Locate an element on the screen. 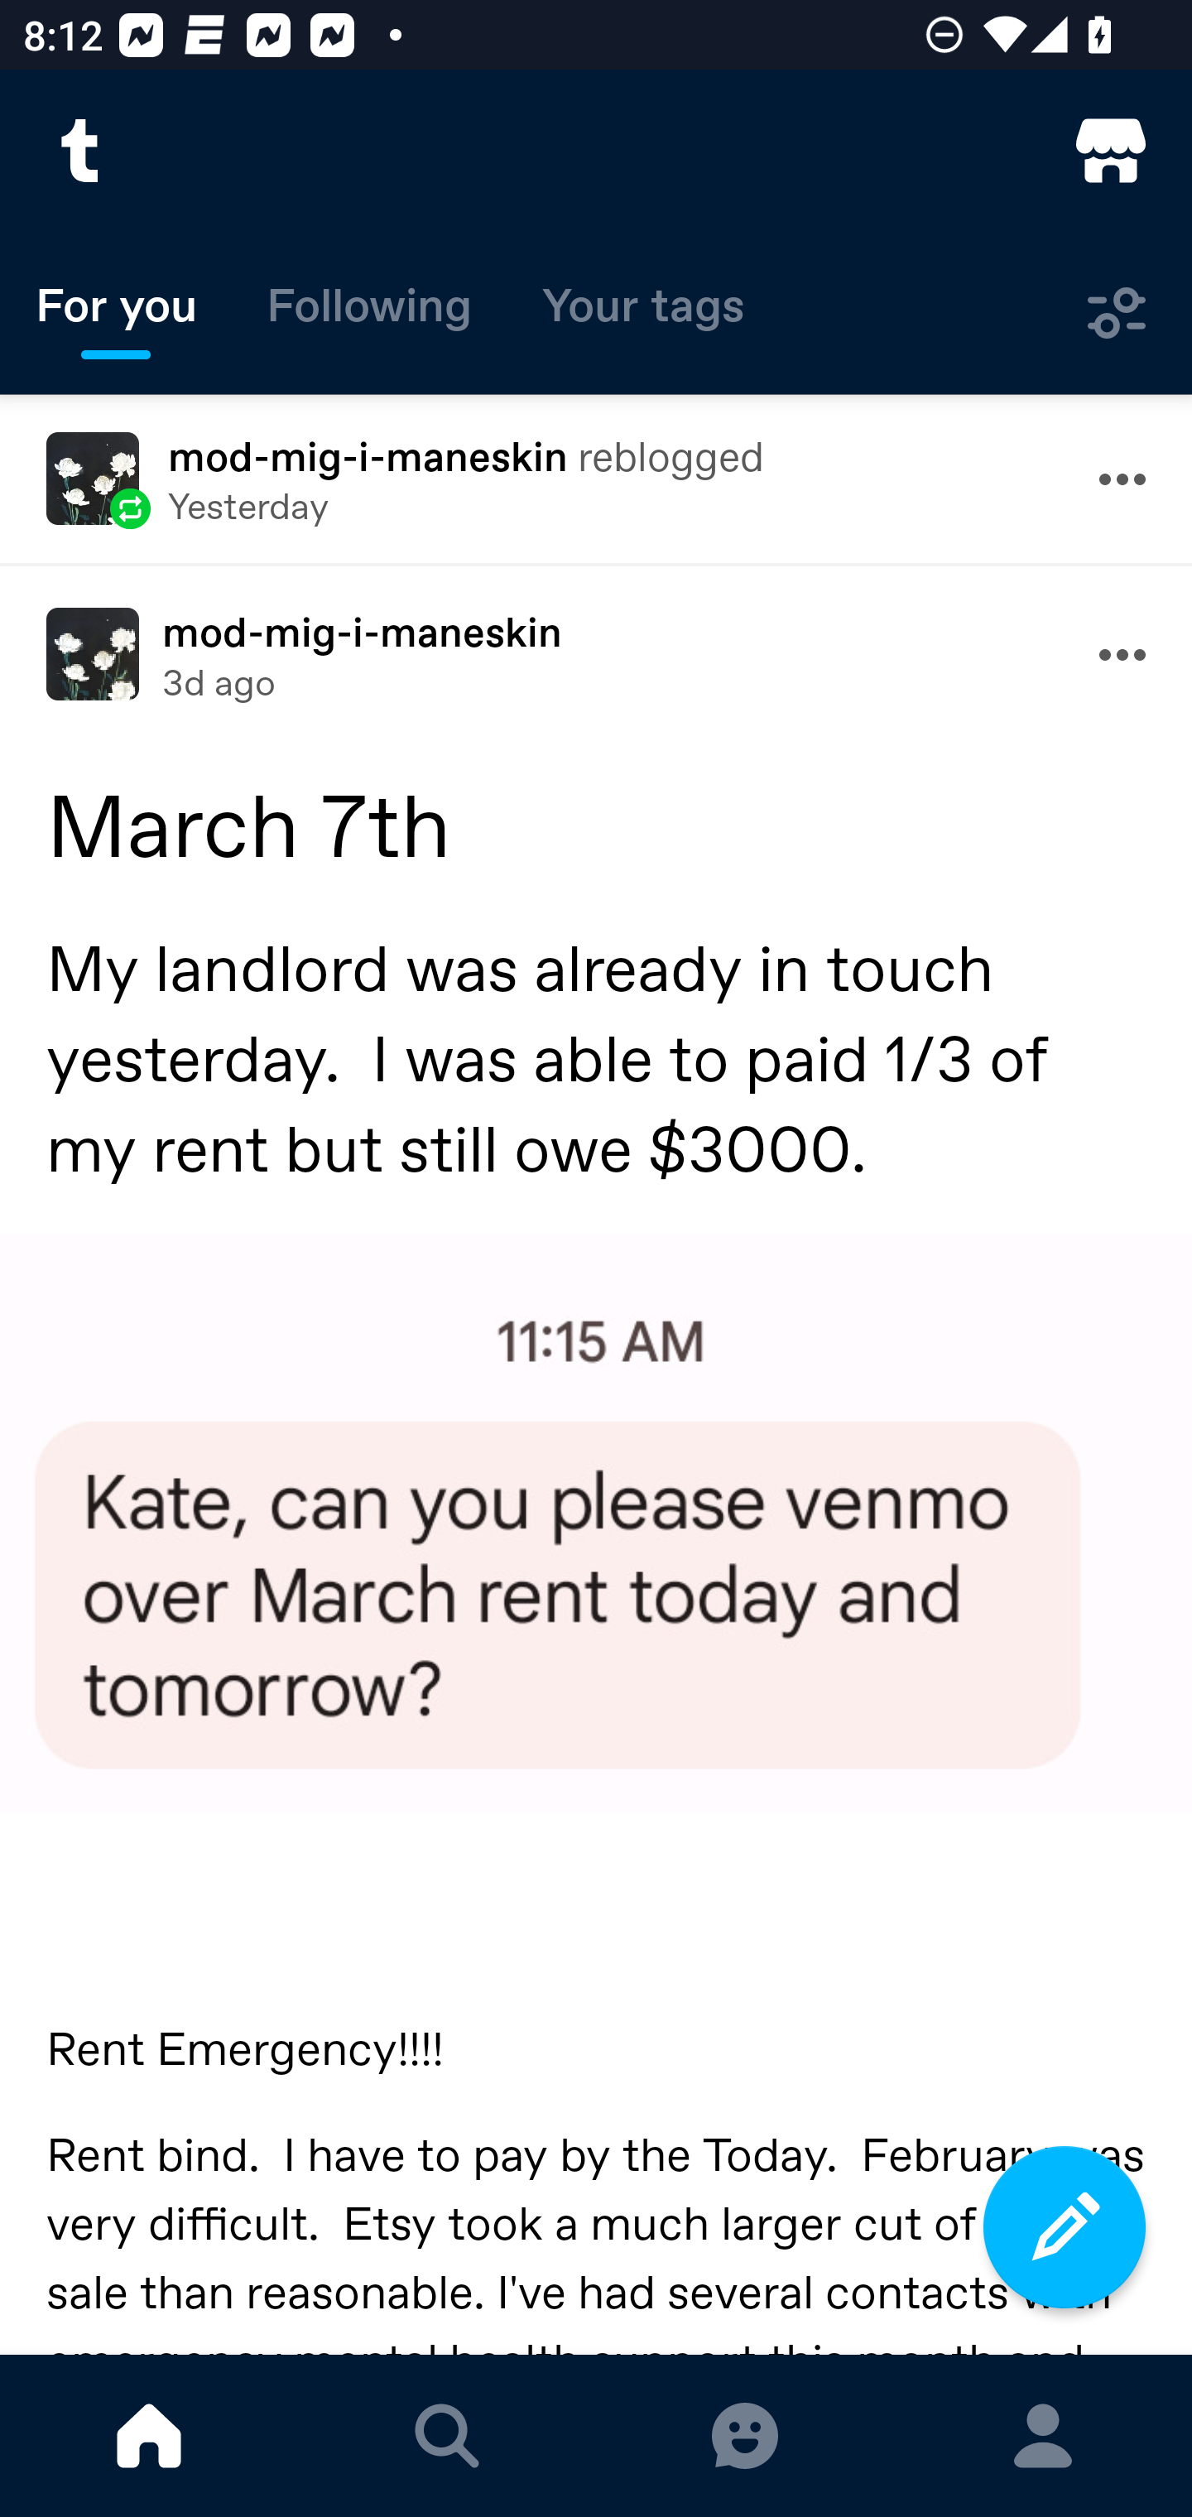 This screenshot has height=2517, width=1192. ACCOUNT is located at coordinates (1043, 2436).